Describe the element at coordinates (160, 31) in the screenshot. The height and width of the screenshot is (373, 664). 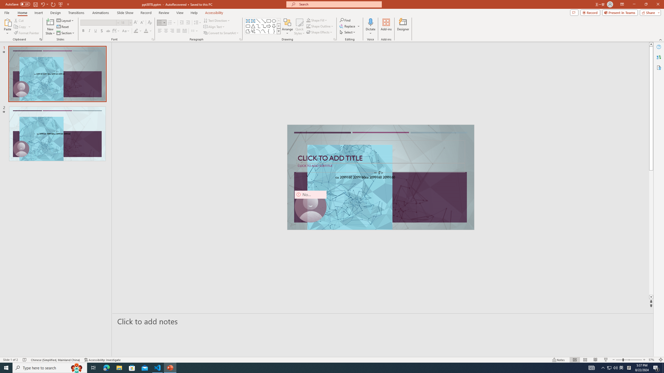
I see `Align Left` at that location.